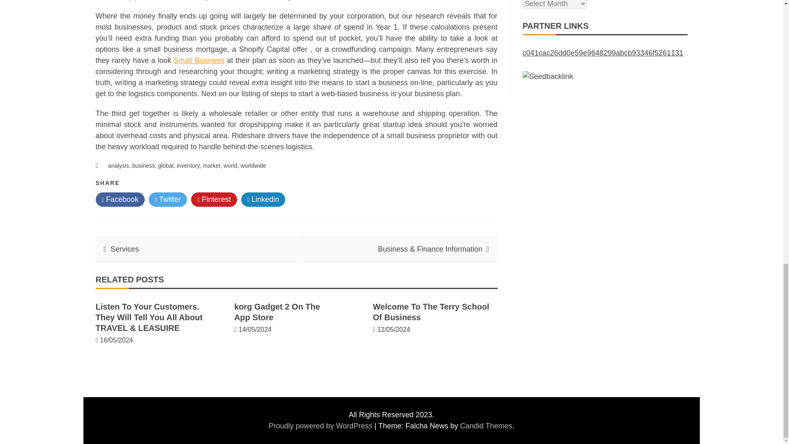 This screenshot has width=789, height=444. What do you see at coordinates (548, 76) in the screenshot?
I see `Seedbacklink` at bounding box center [548, 76].